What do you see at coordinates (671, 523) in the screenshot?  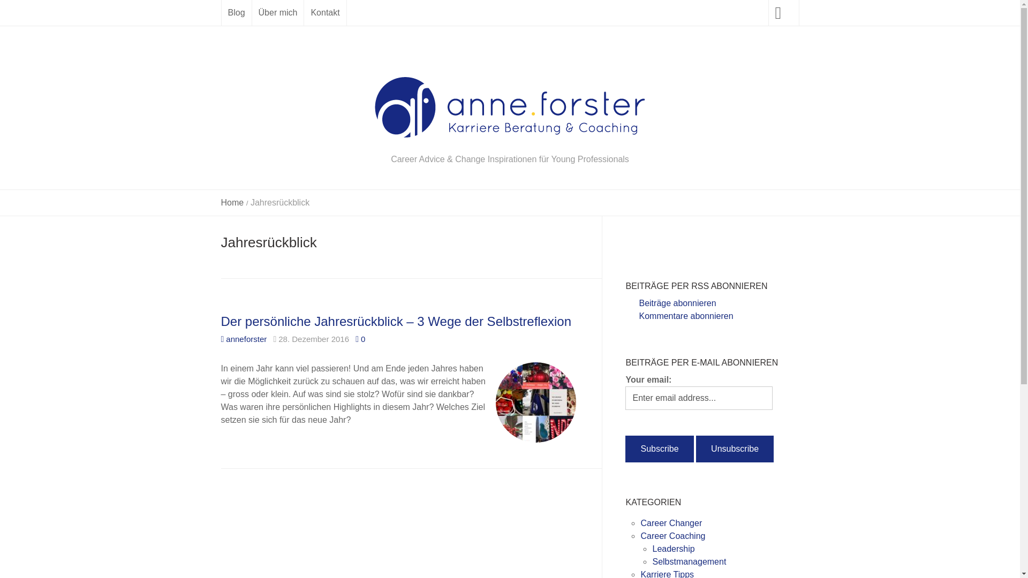 I see `Career Changer` at bounding box center [671, 523].